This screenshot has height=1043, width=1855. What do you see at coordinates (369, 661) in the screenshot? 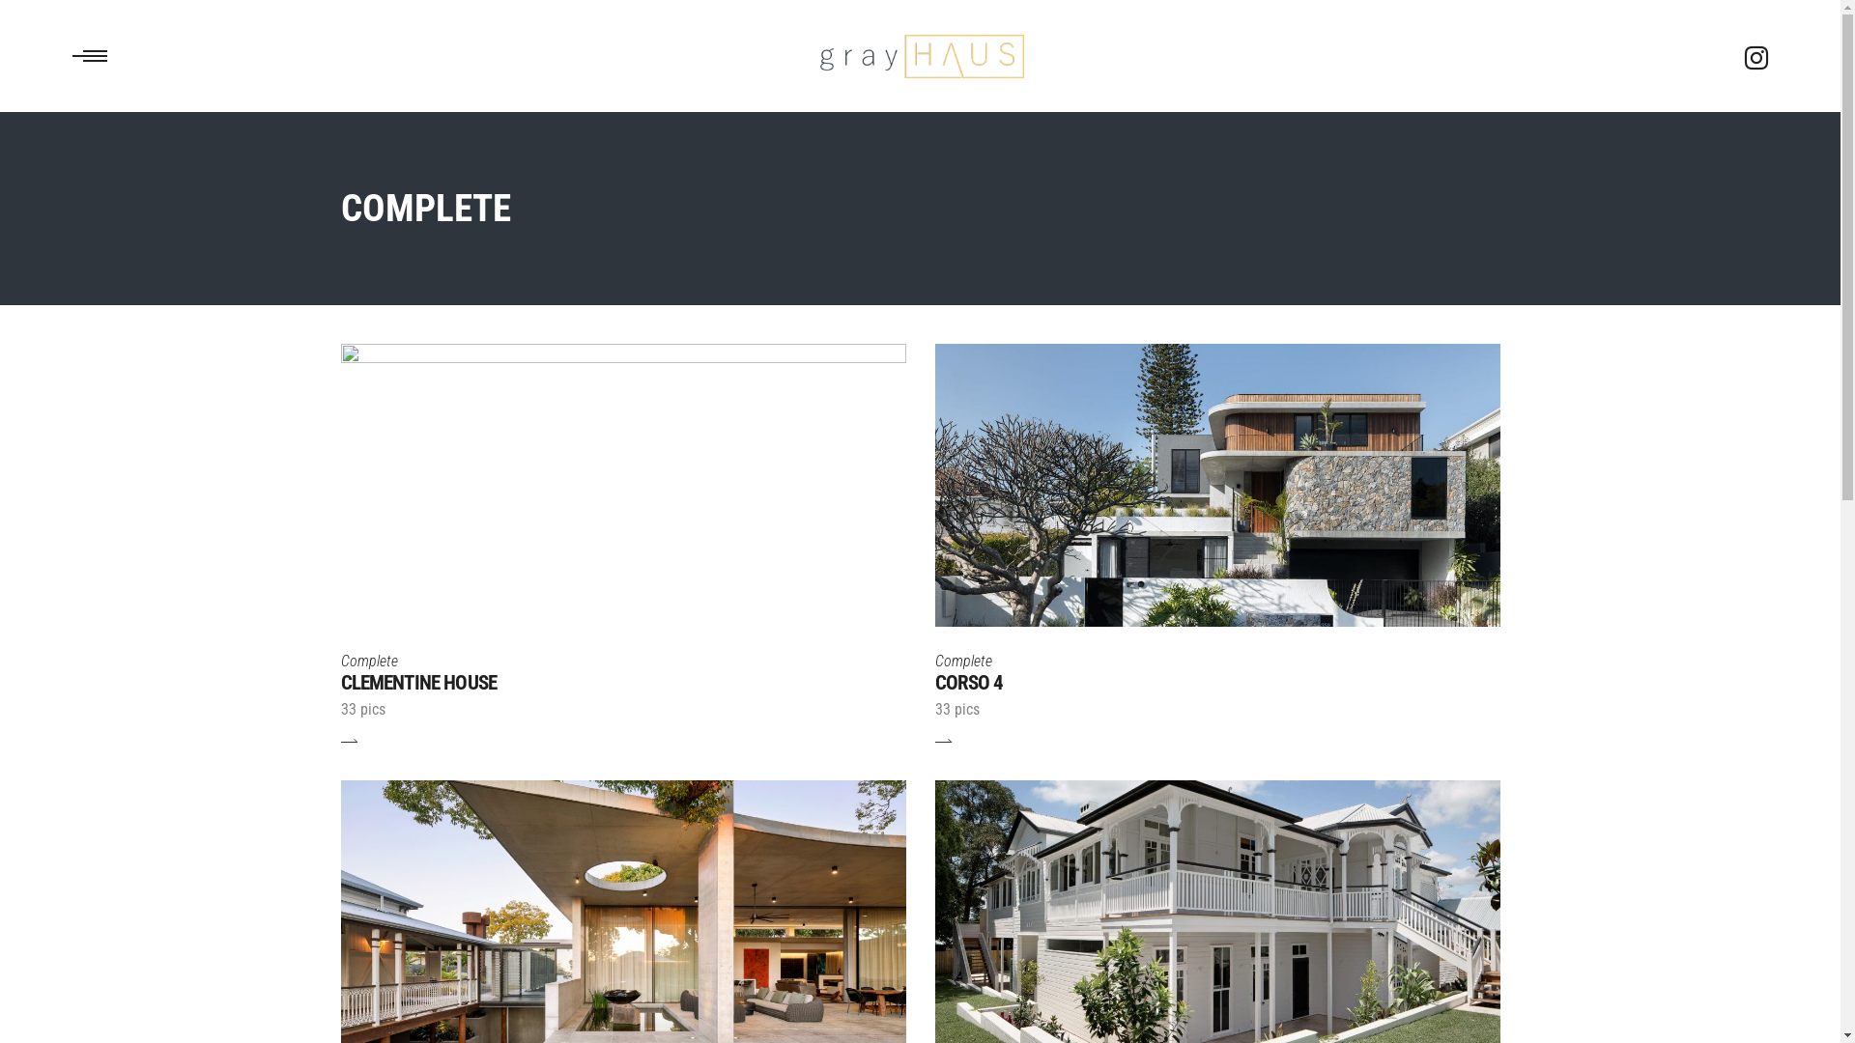
I see `Complete` at bounding box center [369, 661].